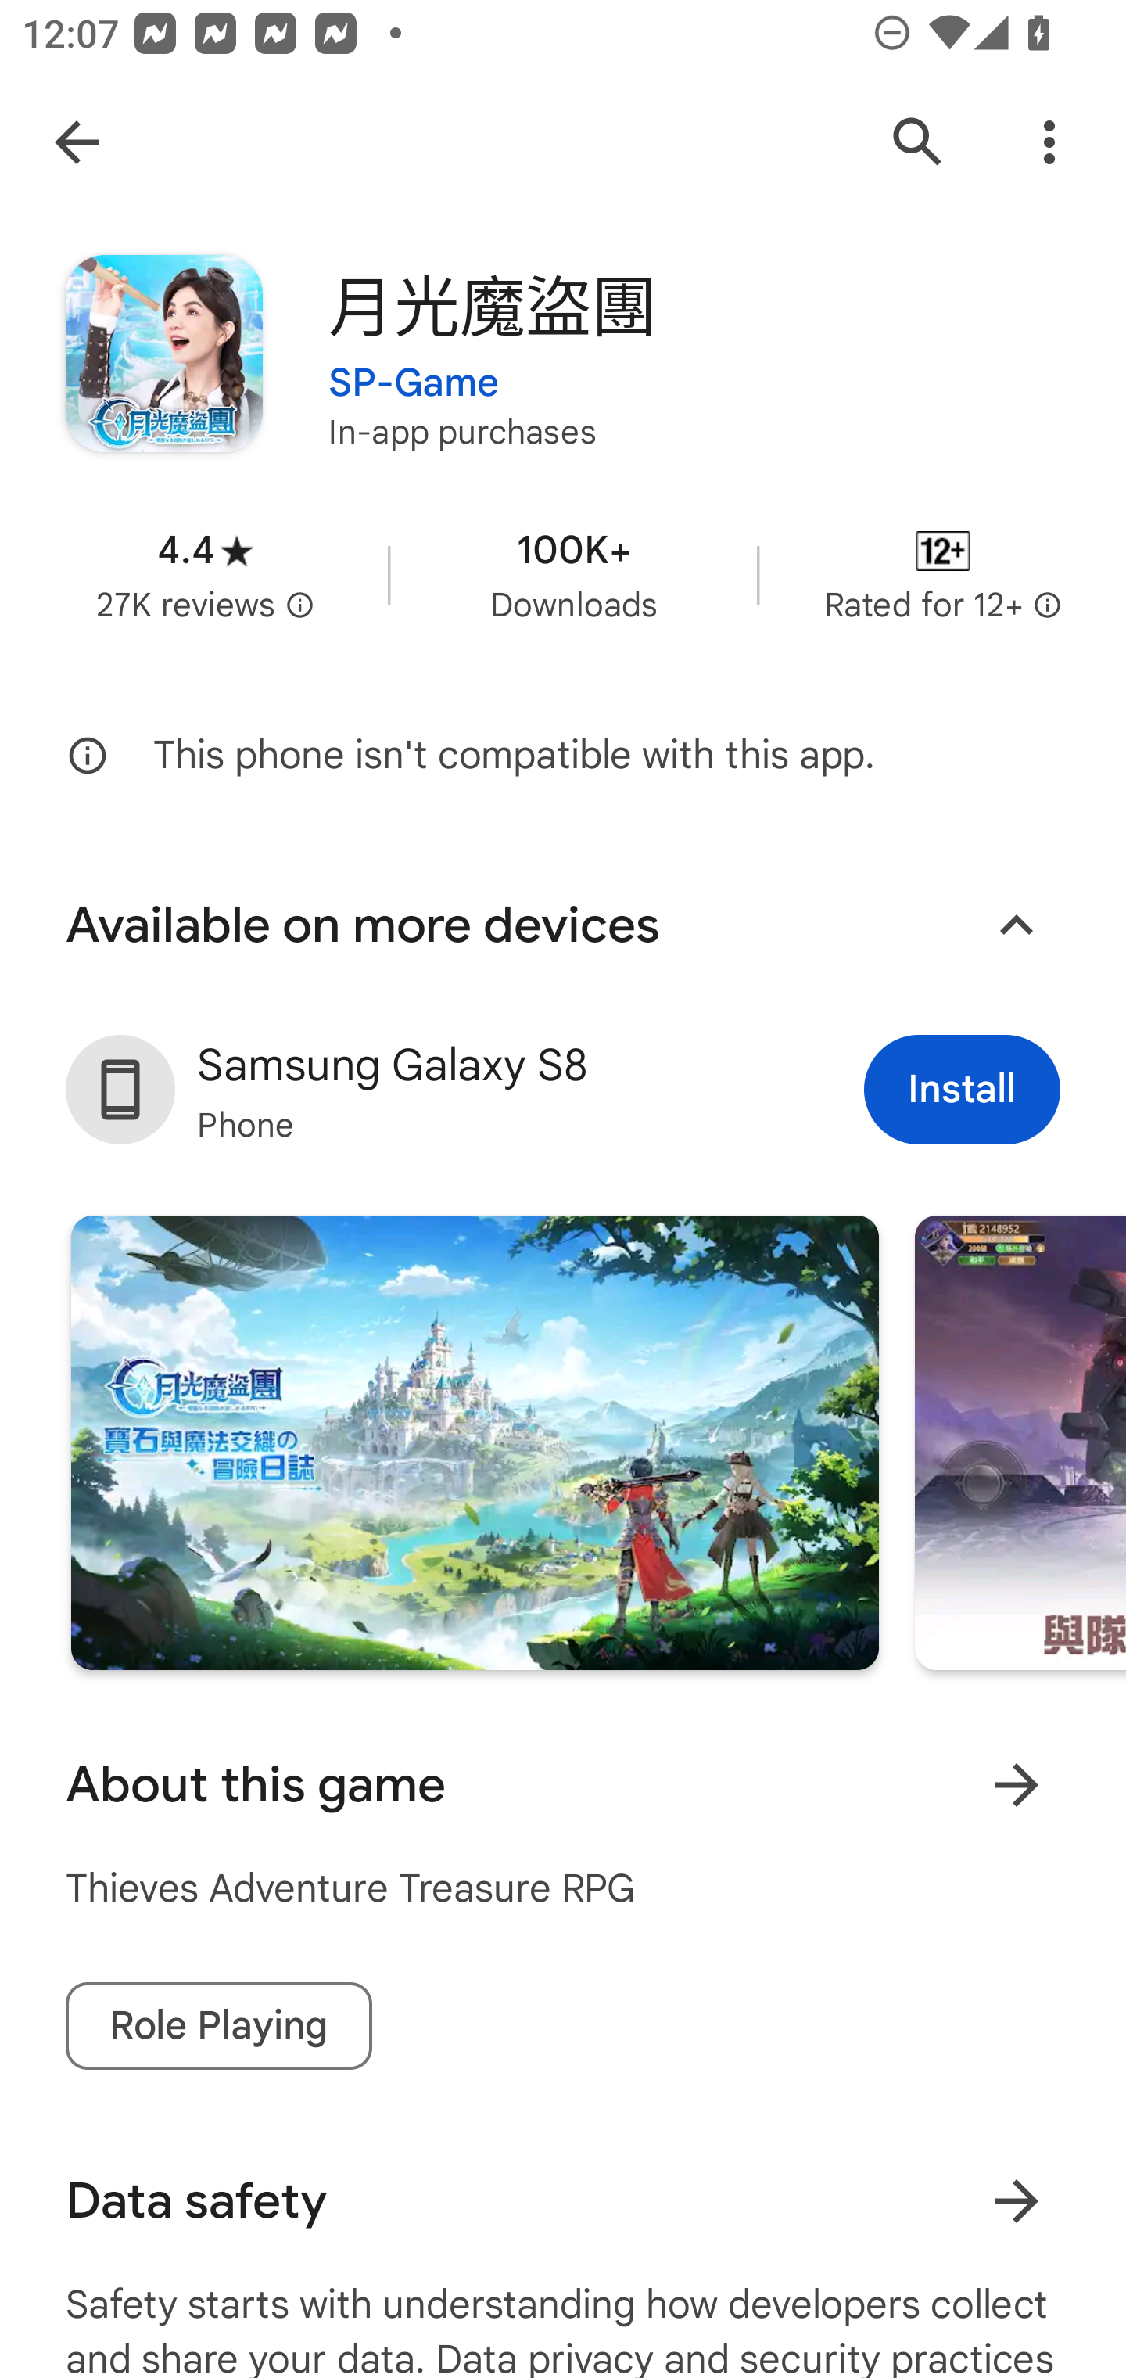 The image size is (1126, 2378). Describe the element at coordinates (1016, 926) in the screenshot. I see `Collapse` at that location.